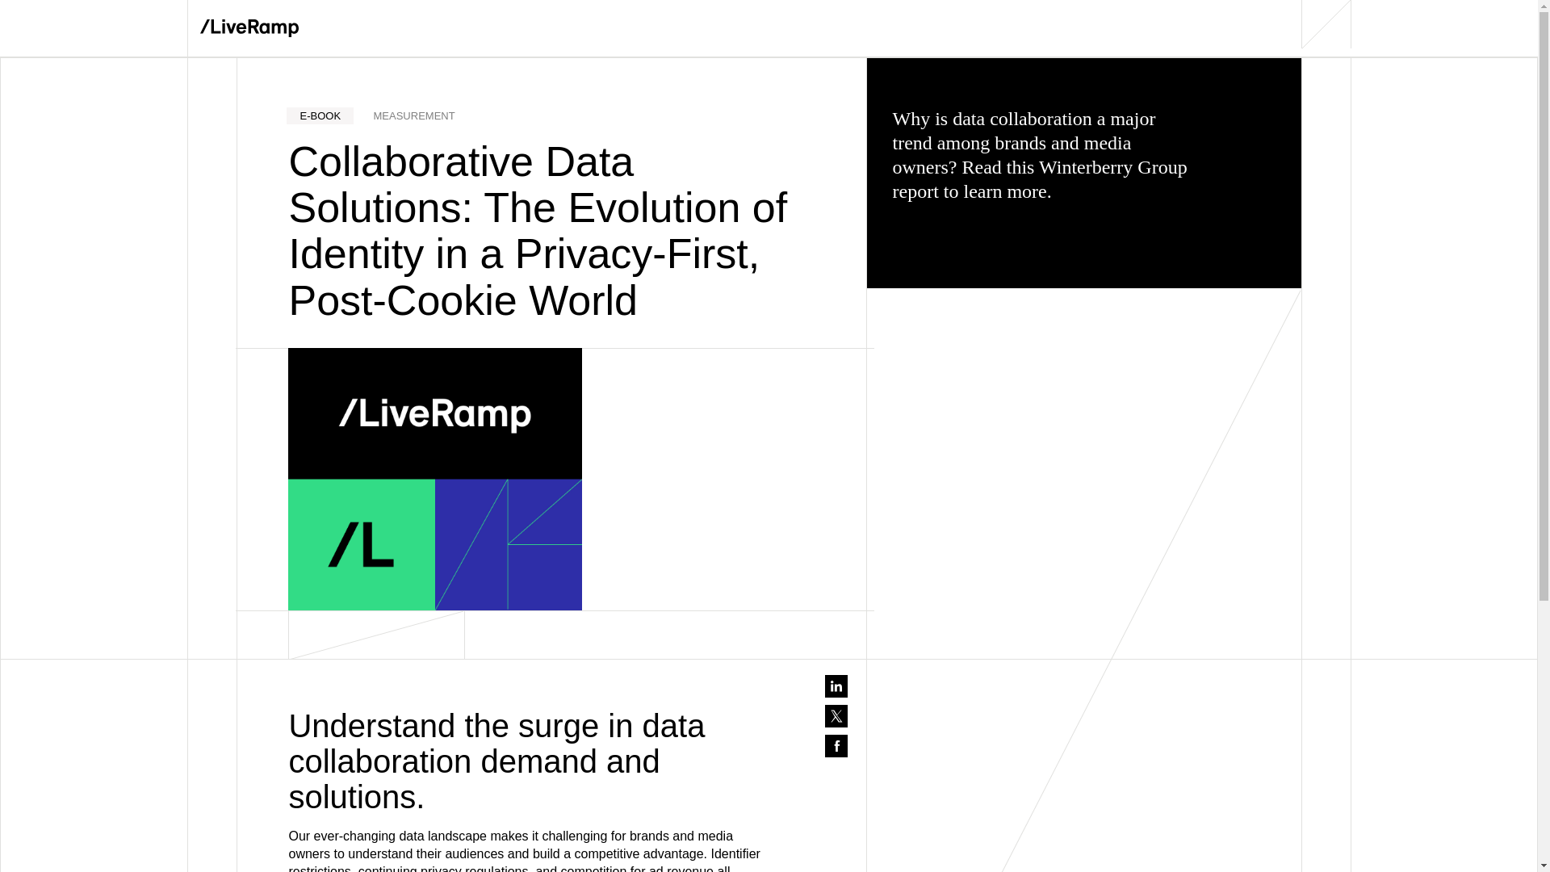  Describe the element at coordinates (414, 115) in the screenshot. I see `MEASUREMENT` at that location.